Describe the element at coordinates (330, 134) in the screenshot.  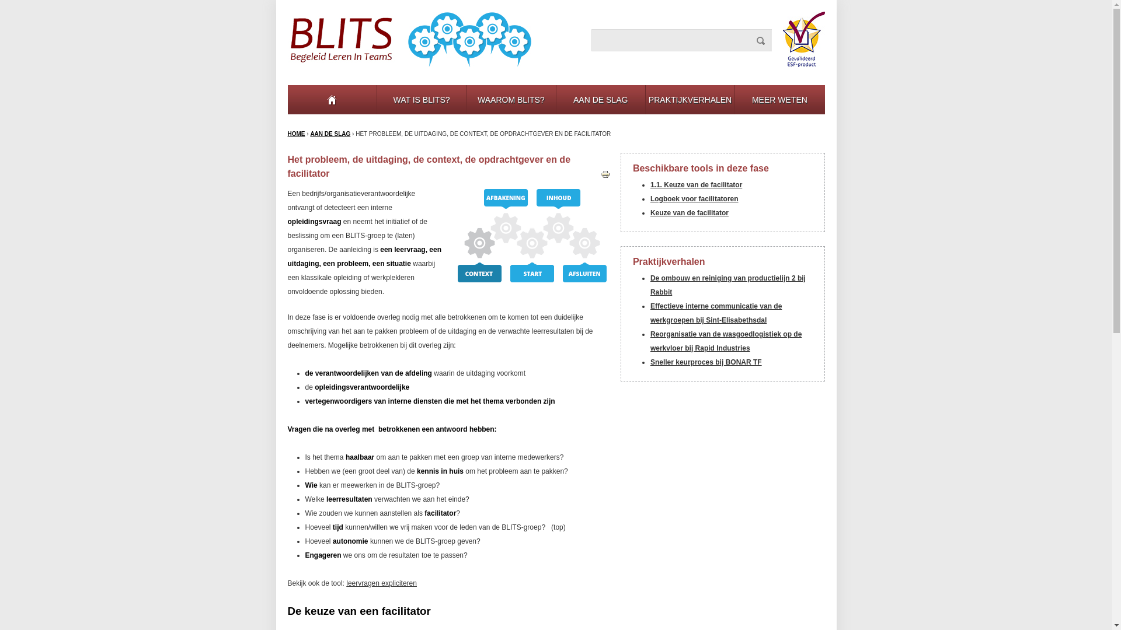
I see `AAN DE SLAG` at that location.